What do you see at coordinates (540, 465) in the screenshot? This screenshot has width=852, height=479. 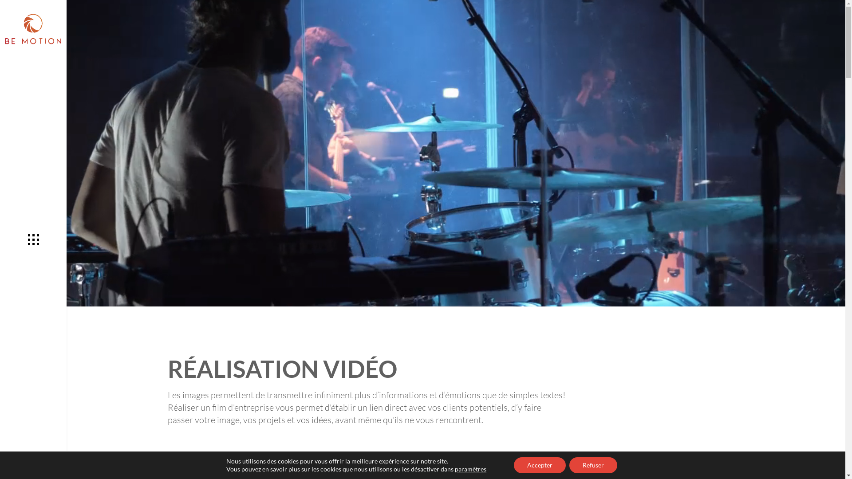 I see `Accepter` at bounding box center [540, 465].